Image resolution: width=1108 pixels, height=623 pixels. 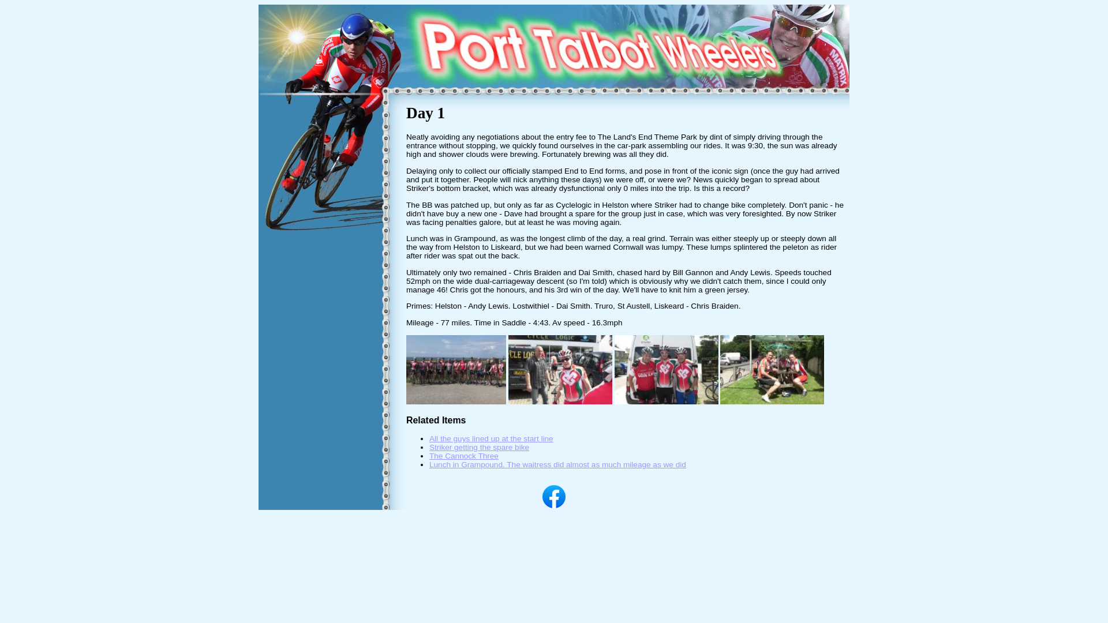 What do you see at coordinates (464, 456) in the screenshot?
I see `The Cannock Three` at bounding box center [464, 456].